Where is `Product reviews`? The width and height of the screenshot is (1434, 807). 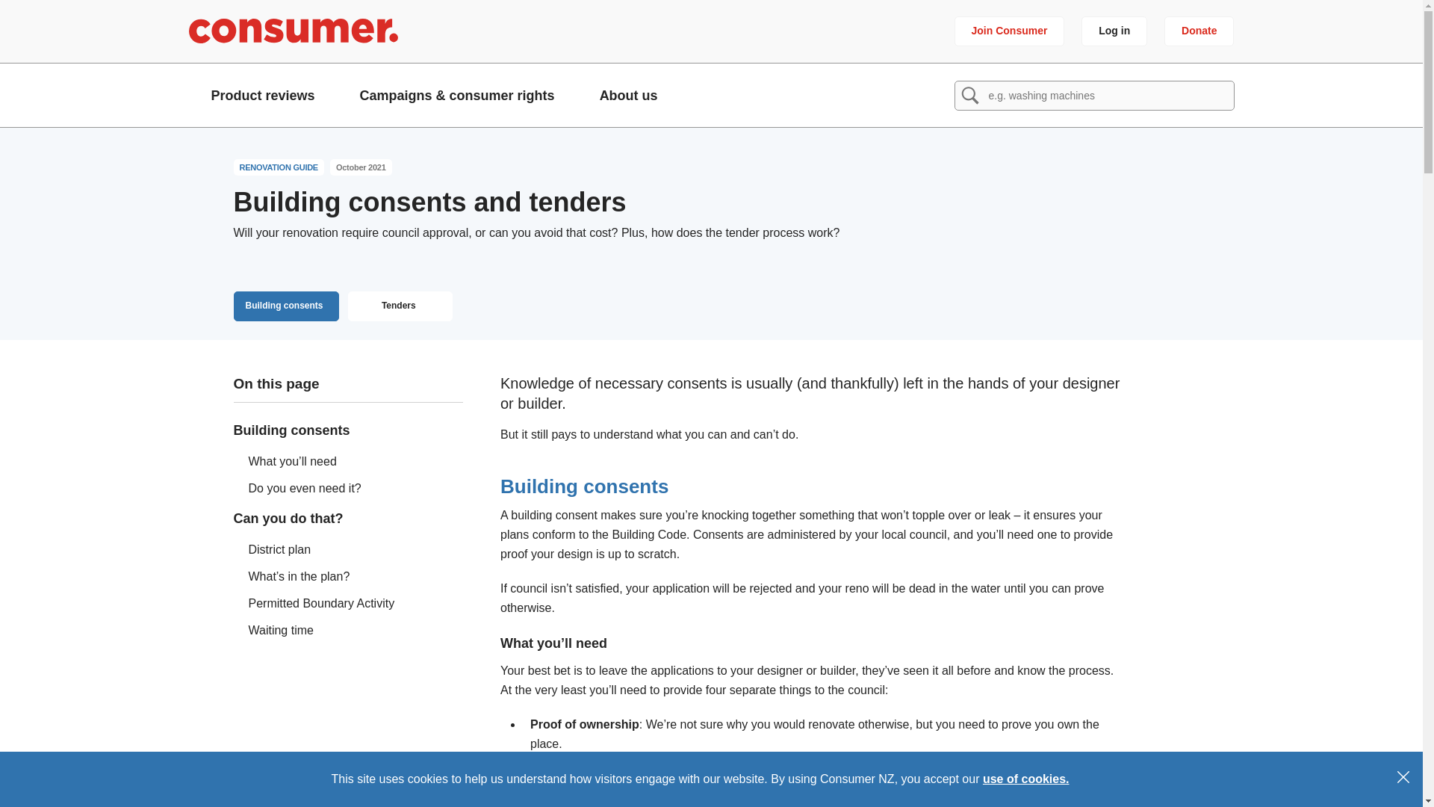
Product reviews is located at coordinates (262, 95).